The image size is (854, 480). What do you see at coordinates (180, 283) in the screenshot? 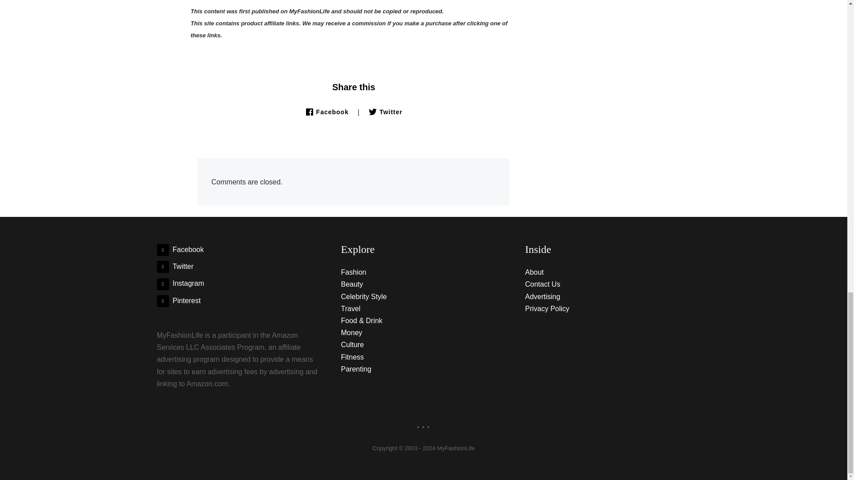
I see `Instagram` at bounding box center [180, 283].